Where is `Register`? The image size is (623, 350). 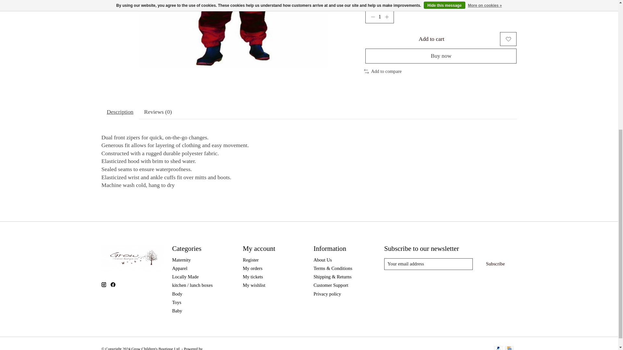 Register is located at coordinates (250, 260).